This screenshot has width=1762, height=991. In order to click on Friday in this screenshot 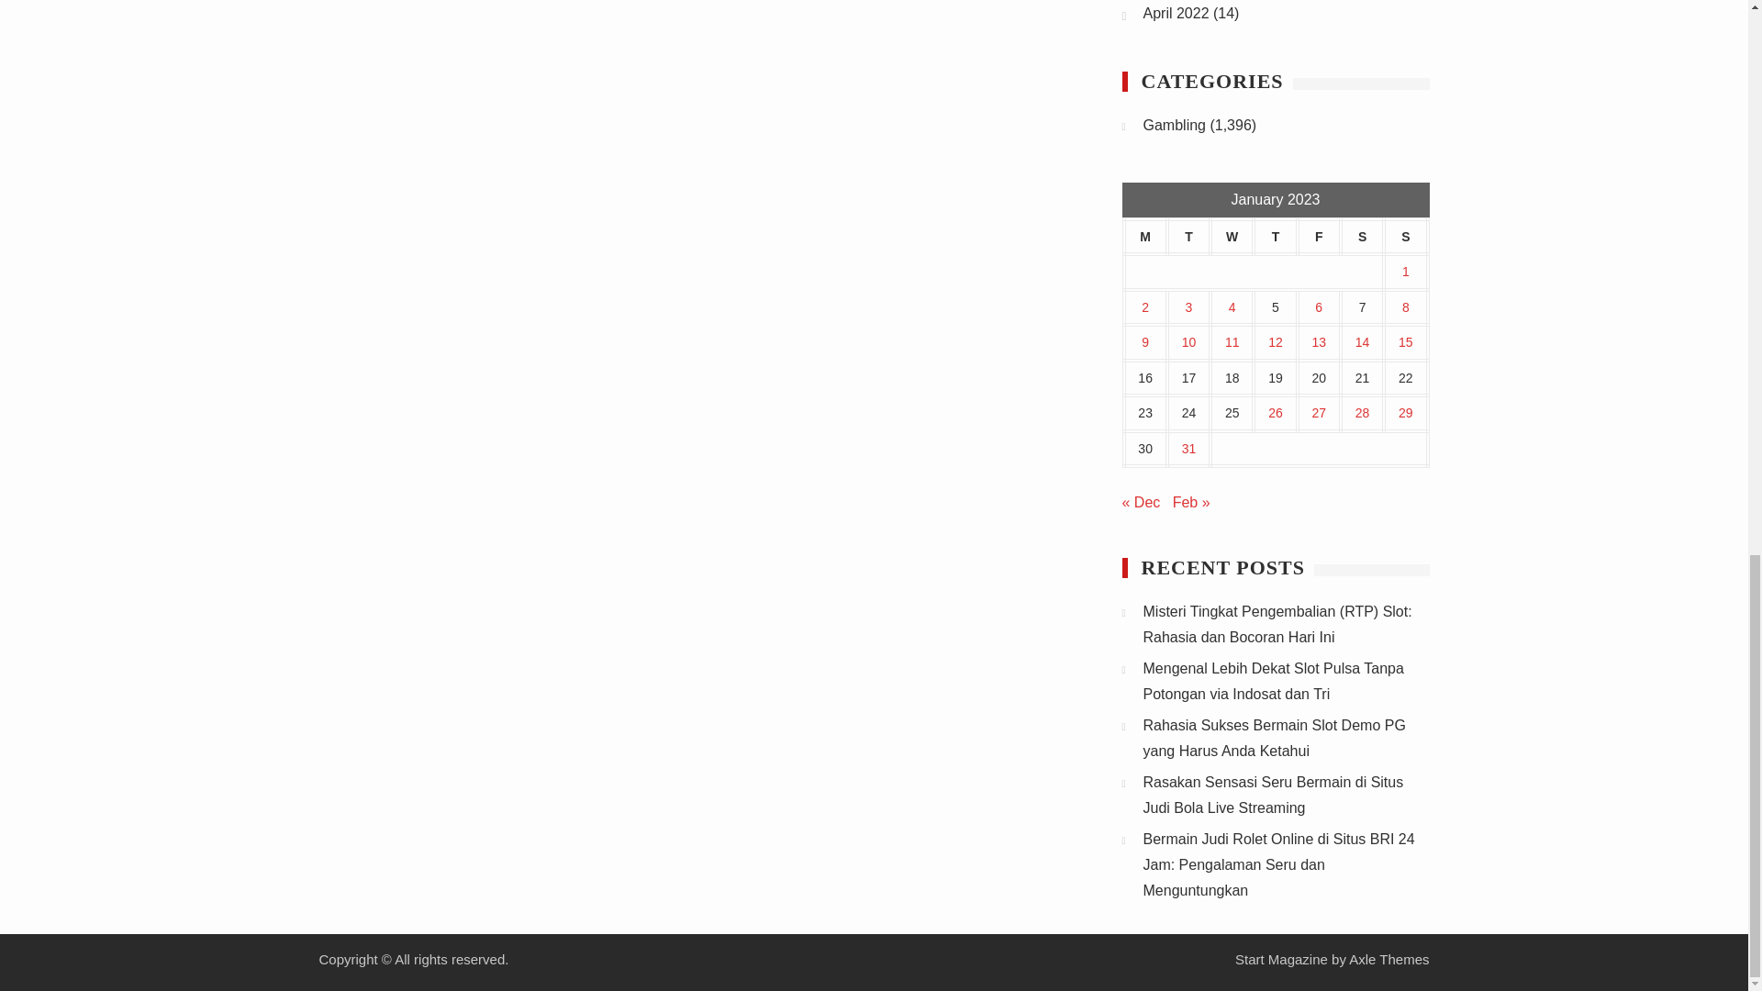, I will do `click(1319, 237)`.